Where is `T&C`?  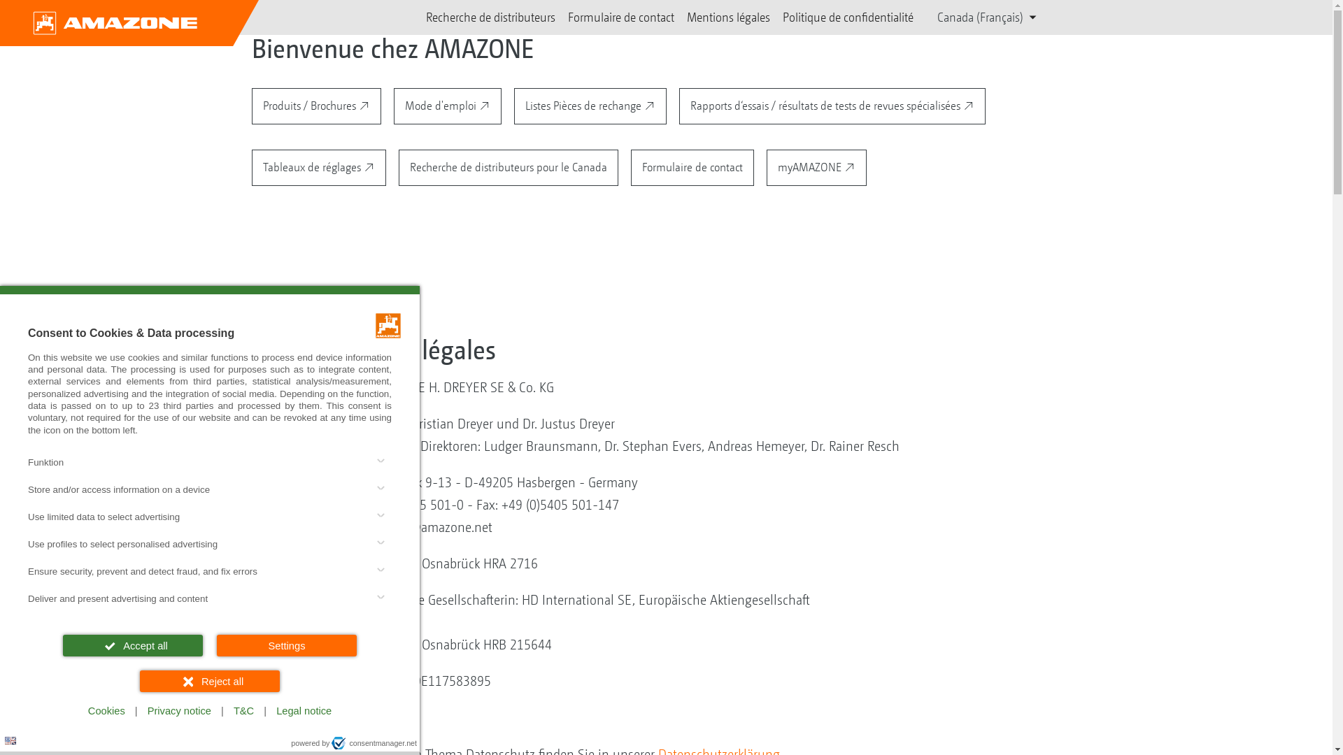
T&C is located at coordinates (243, 712).